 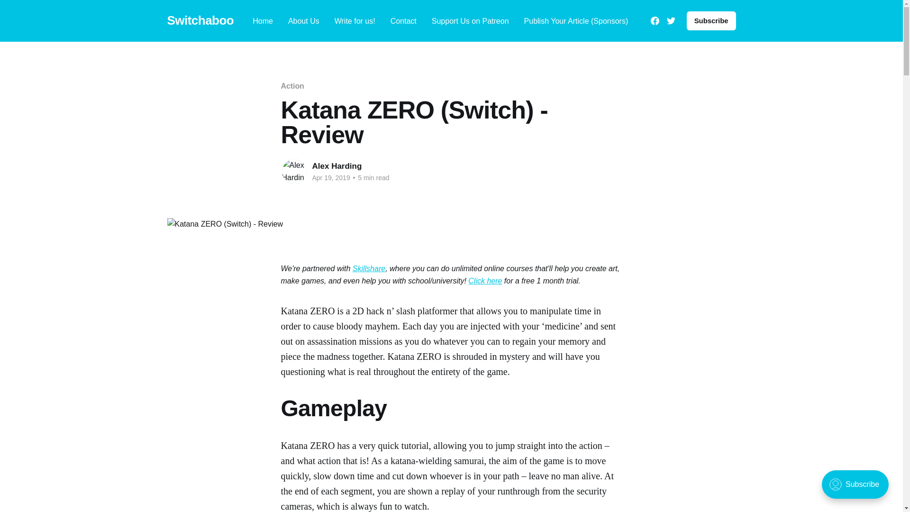 I want to click on About Us, so click(x=303, y=21).